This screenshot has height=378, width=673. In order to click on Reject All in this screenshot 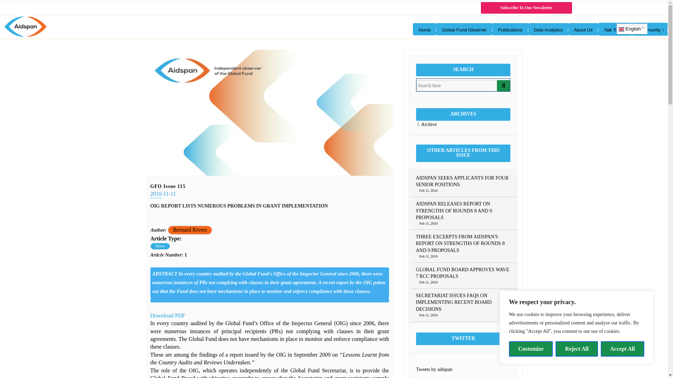, I will do `click(577, 349)`.